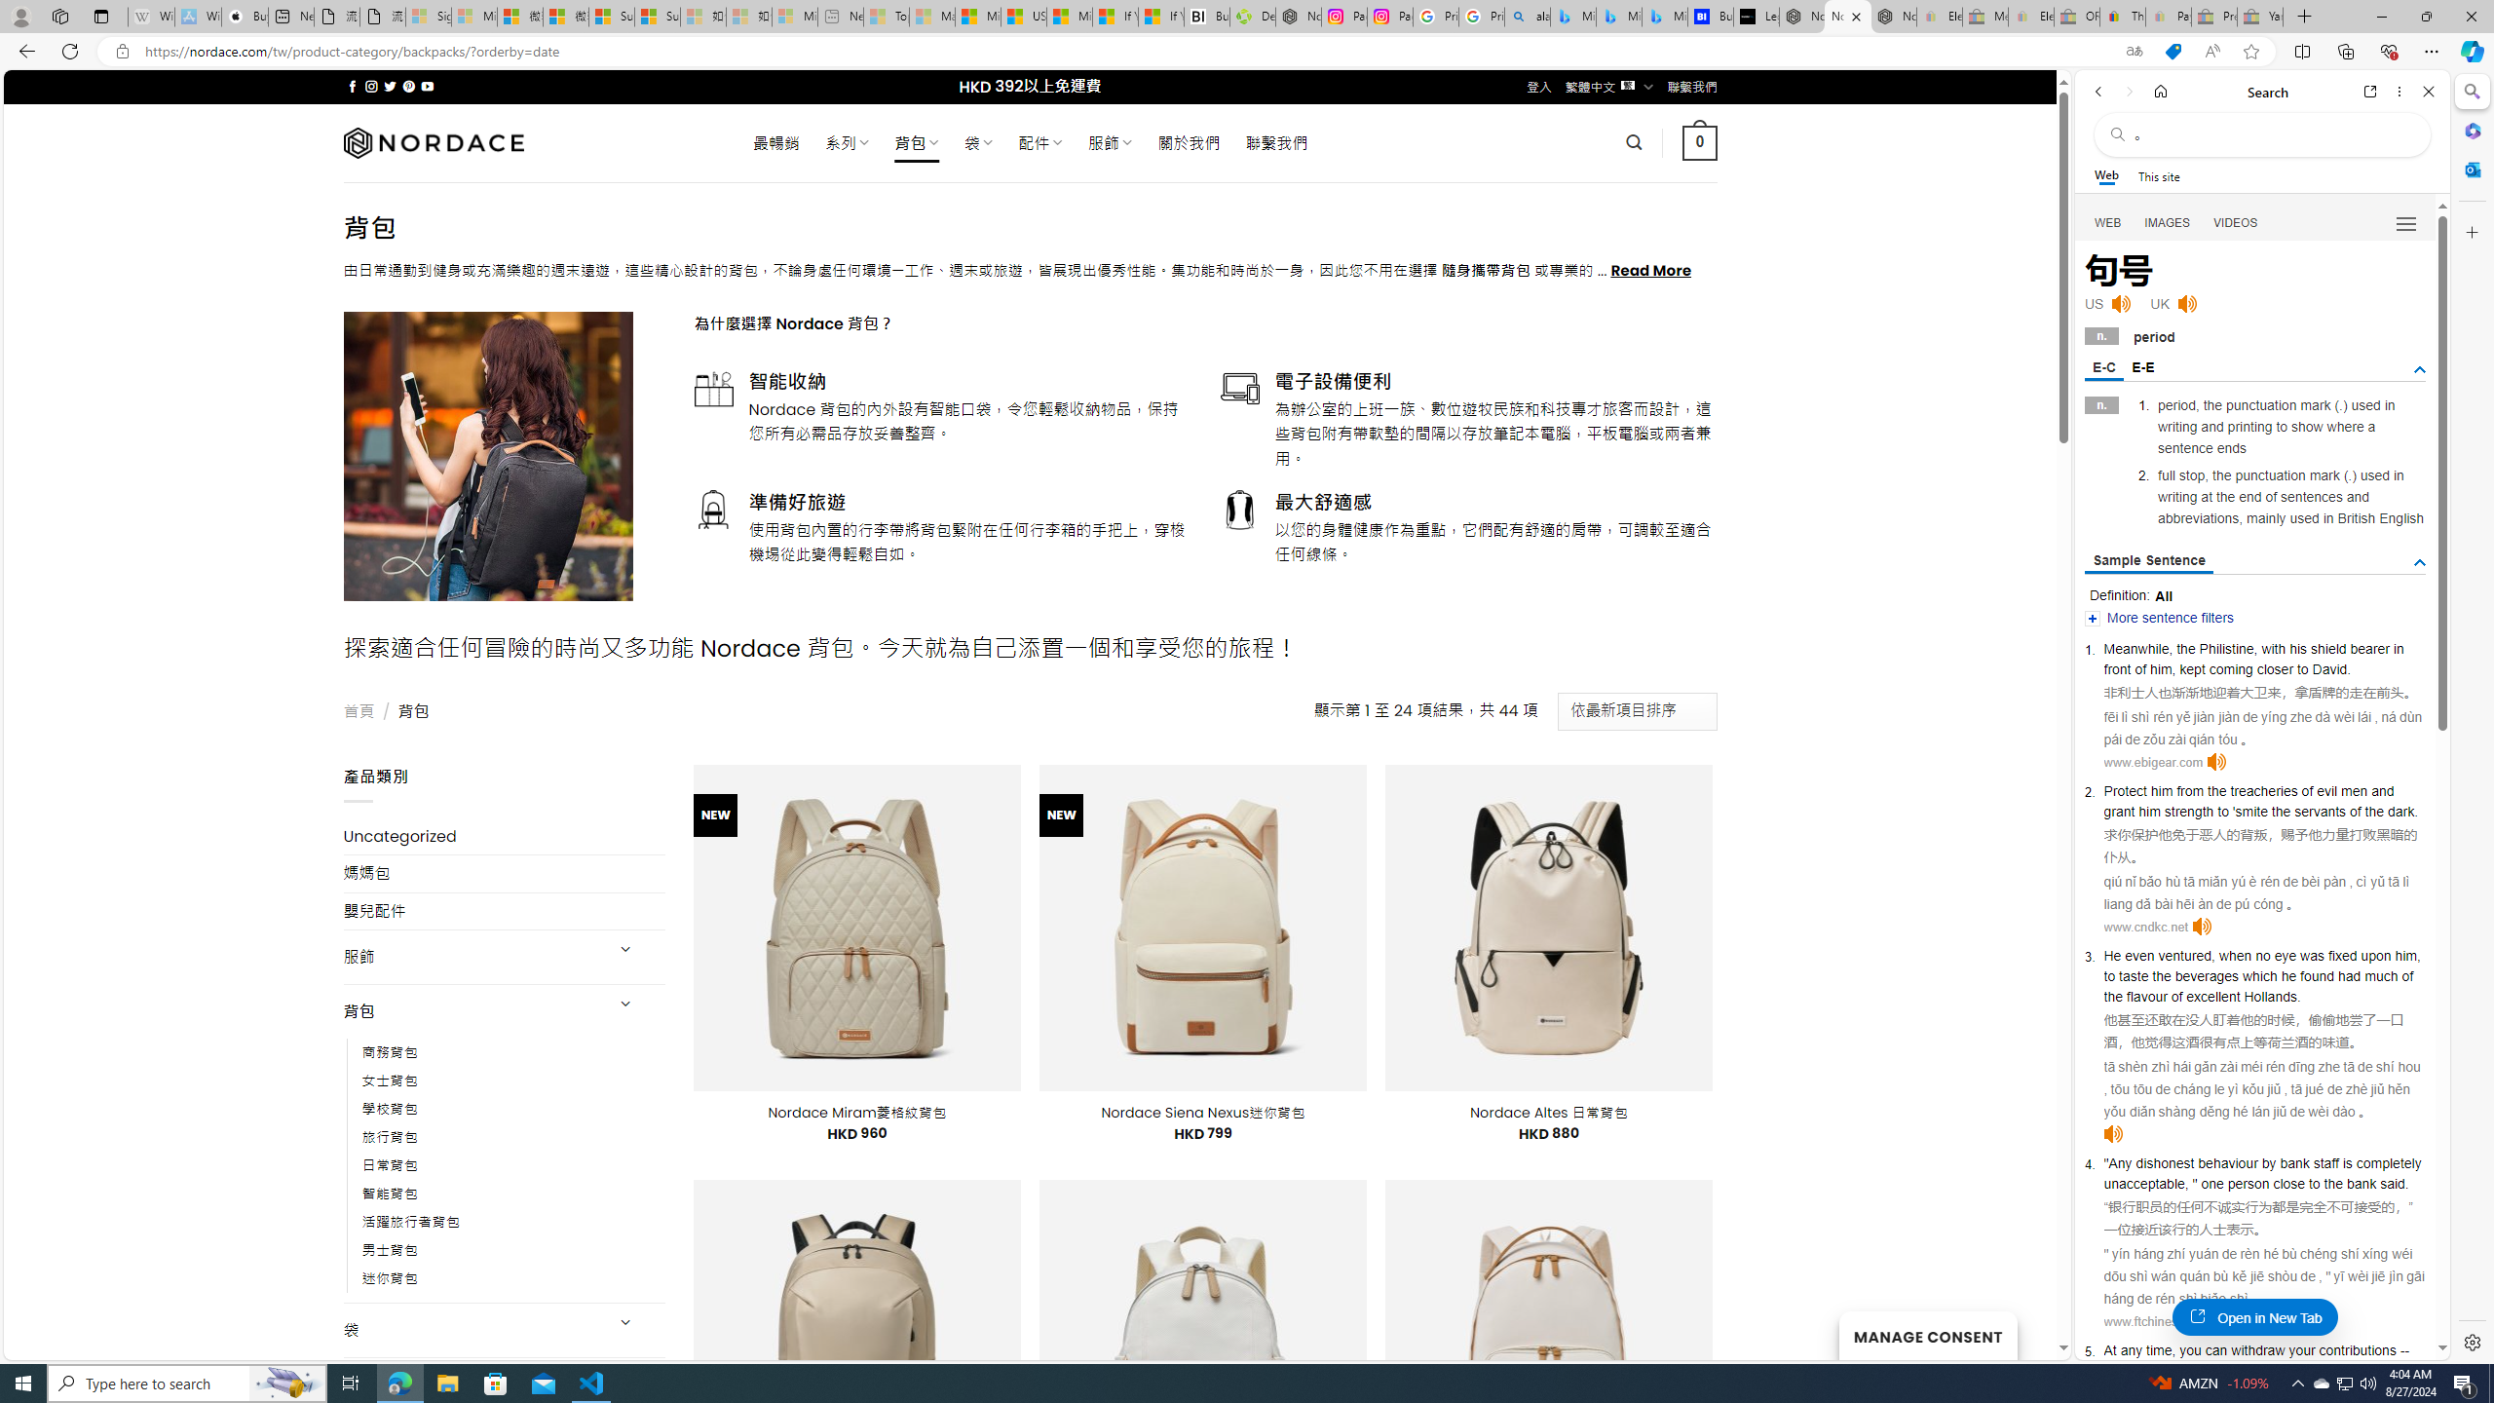 This screenshot has width=2494, height=1403. What do you see at coordinates (1701, 142) in the screenshot?
I see ` 0 ` at bounding box center [1701, 142].